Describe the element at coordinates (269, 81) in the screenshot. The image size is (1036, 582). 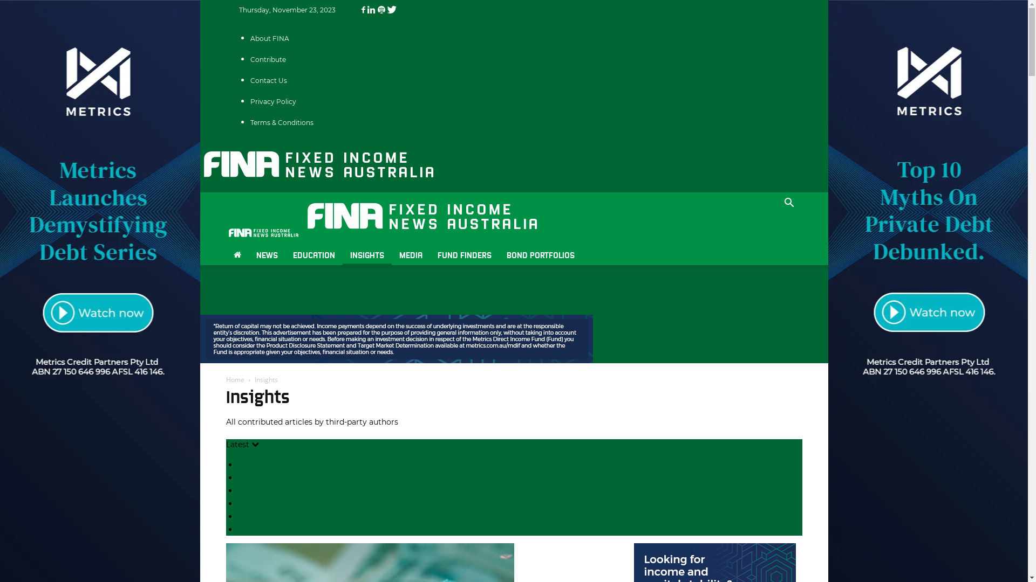
I see `Contact Us` at that location.